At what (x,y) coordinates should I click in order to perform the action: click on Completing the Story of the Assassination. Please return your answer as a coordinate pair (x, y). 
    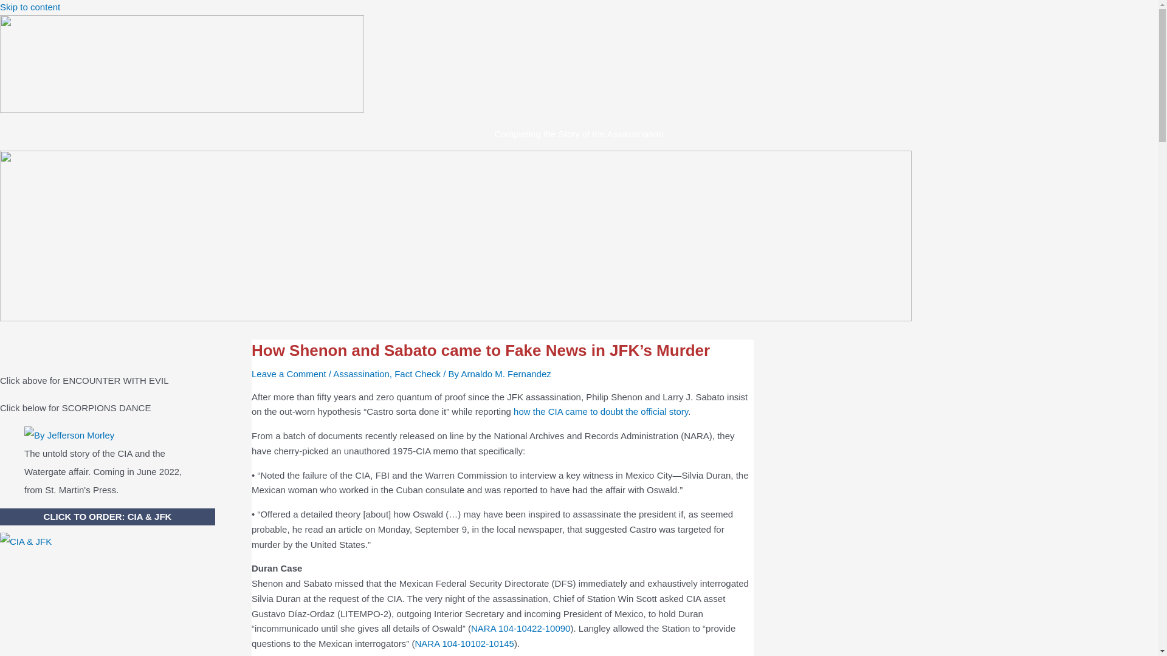
    Looking at the image, I should click on (579, 134).